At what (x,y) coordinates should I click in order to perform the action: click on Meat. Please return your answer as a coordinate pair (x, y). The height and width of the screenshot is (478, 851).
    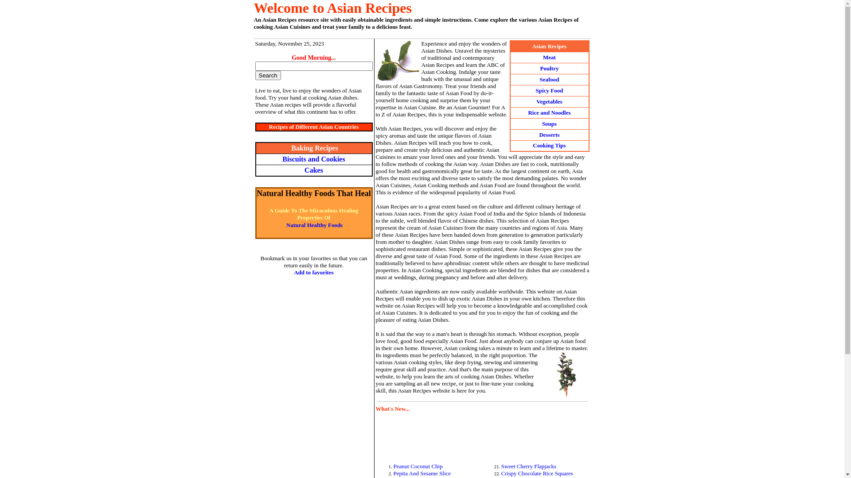
    Looking at the image, I should click on (550, 57).